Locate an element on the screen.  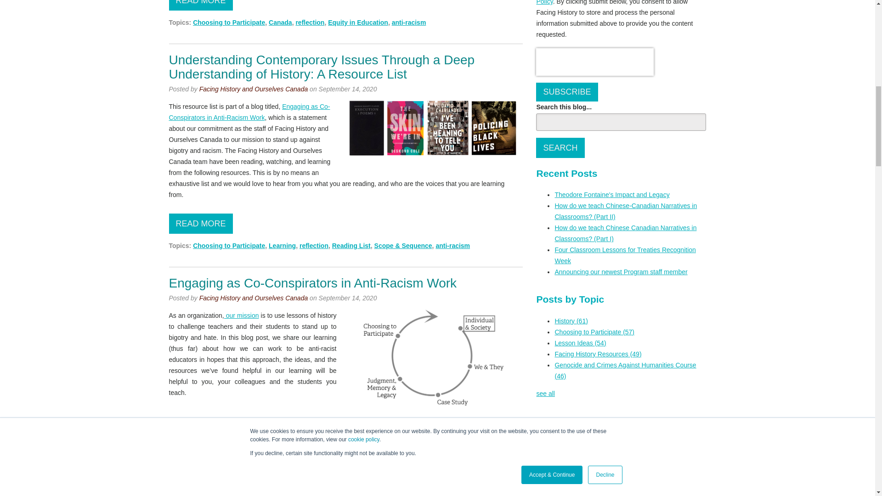
reflection is located at coordinates (314, 246).